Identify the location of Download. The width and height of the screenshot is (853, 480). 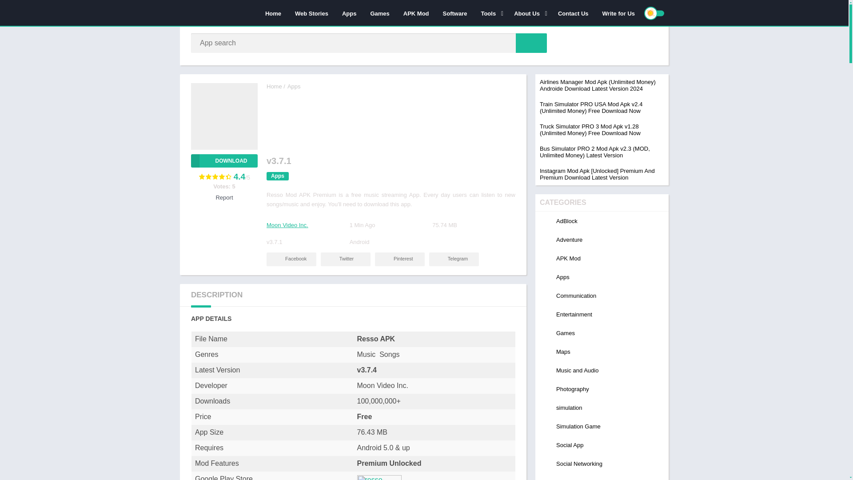
(224, 160).